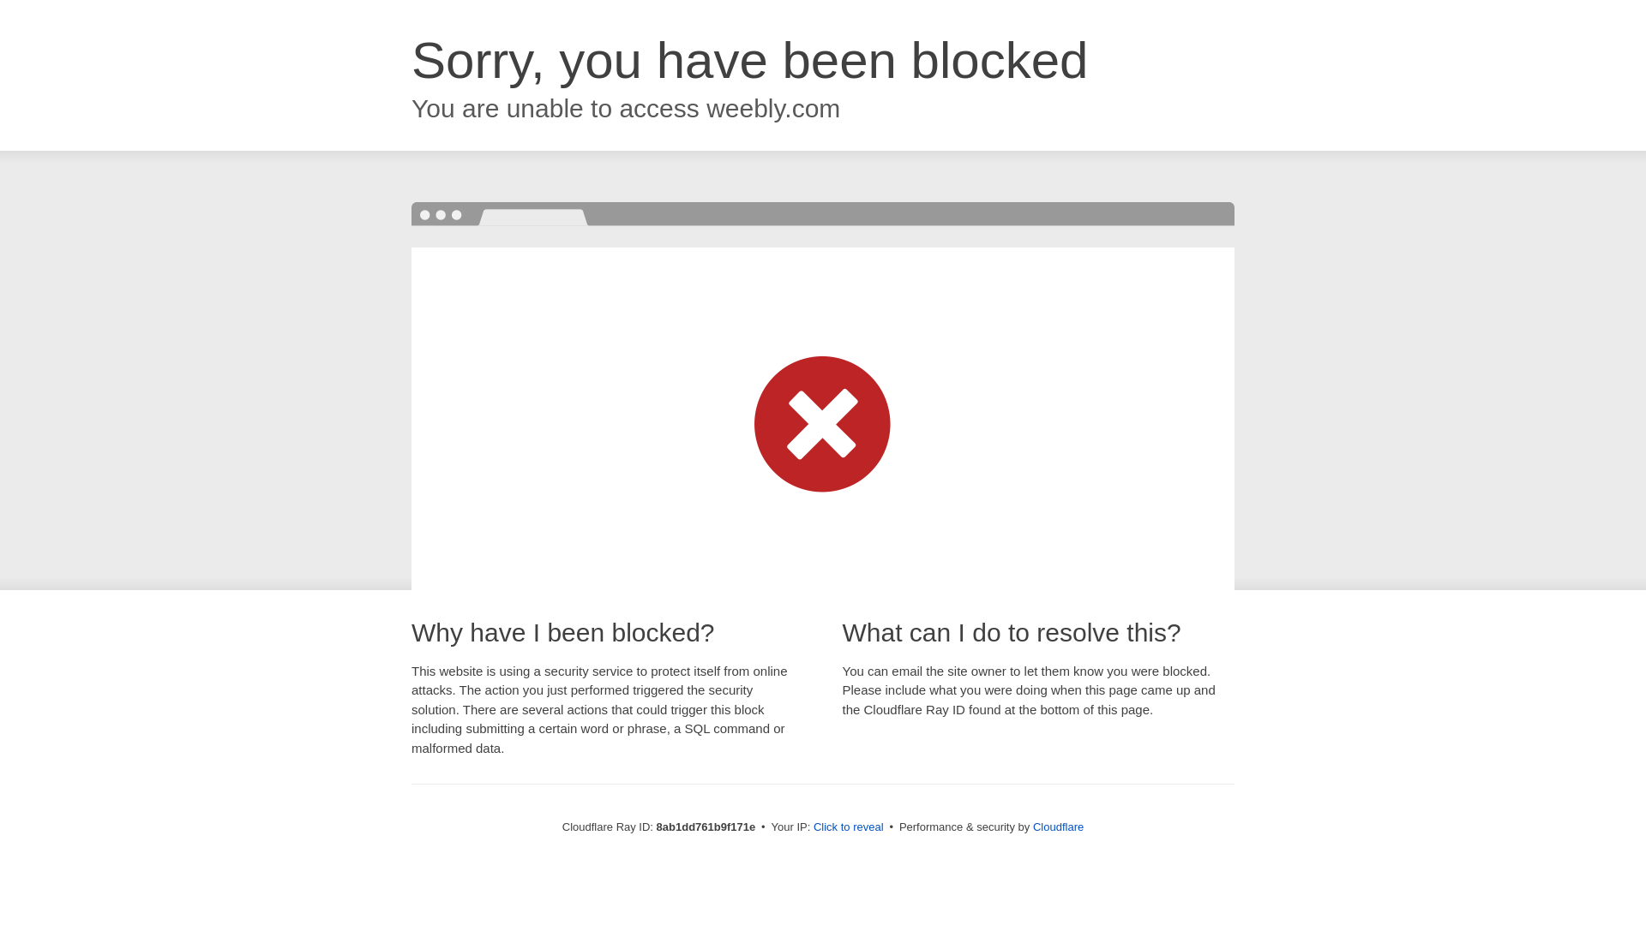 Image resolution: width=1646 pixels, height=925 pixels. Describe the element at coordinates (849, 827) in the screenshot. I see `Click to reveal` at that location.